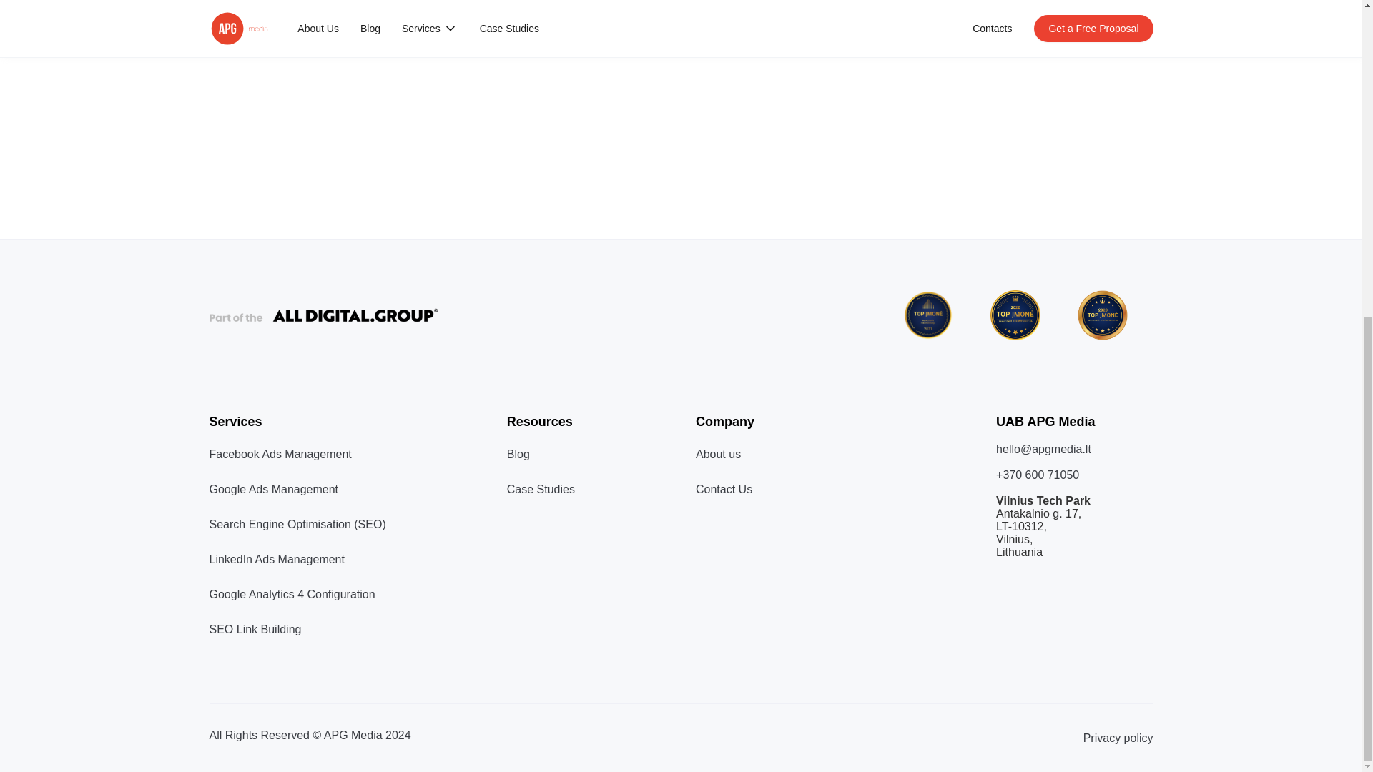 This screenshot has height=772, width=1373. I want to click on About us, so click(718, 454).